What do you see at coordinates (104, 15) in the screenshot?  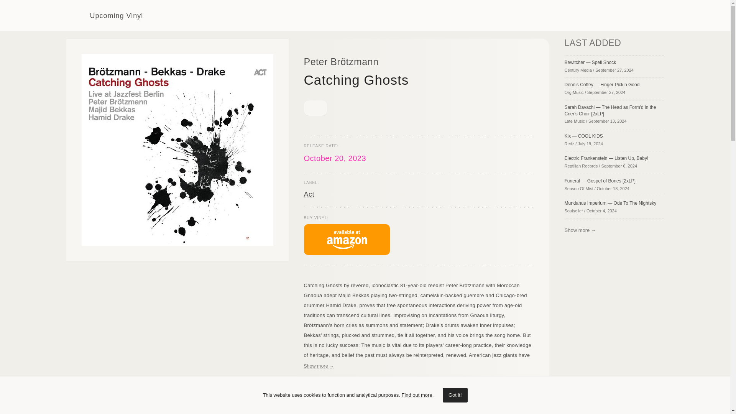 I see `Upcoming Vinyl` at bounding box center [104, 15].